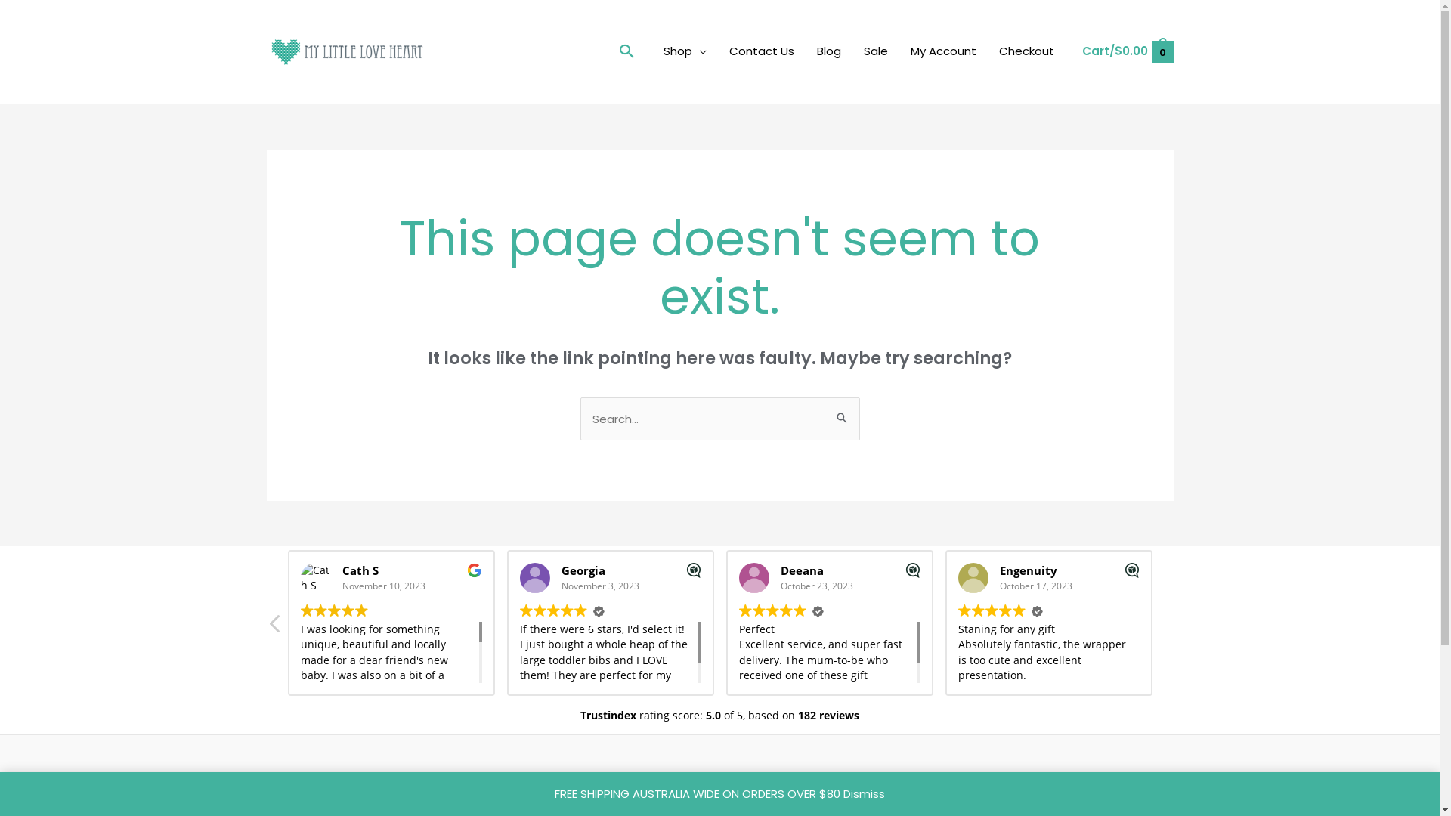 The height and width of the screenshot is (816, 1451). What do you see at coordinates (301, 799) in the screenshot?
I see `Contact Us` at bounding box center [301, 799].